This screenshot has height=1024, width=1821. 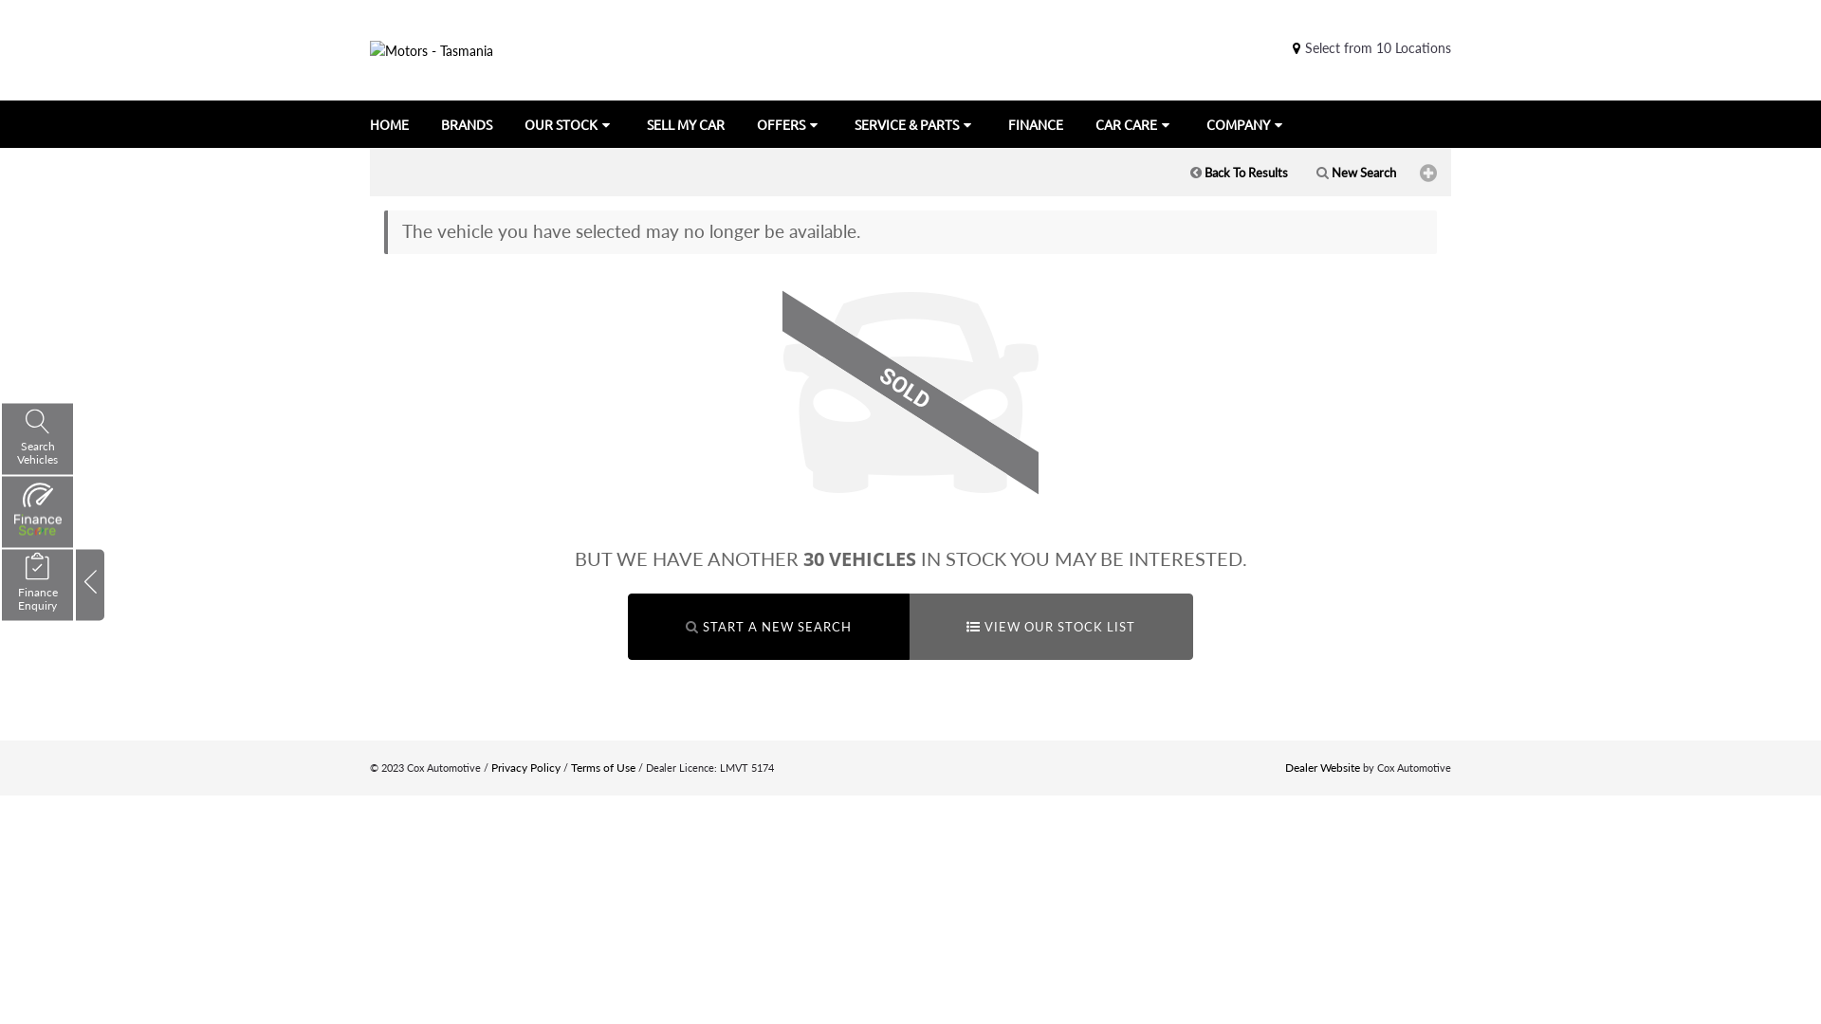 I want to click on HOME, so click(x=388, y=123).